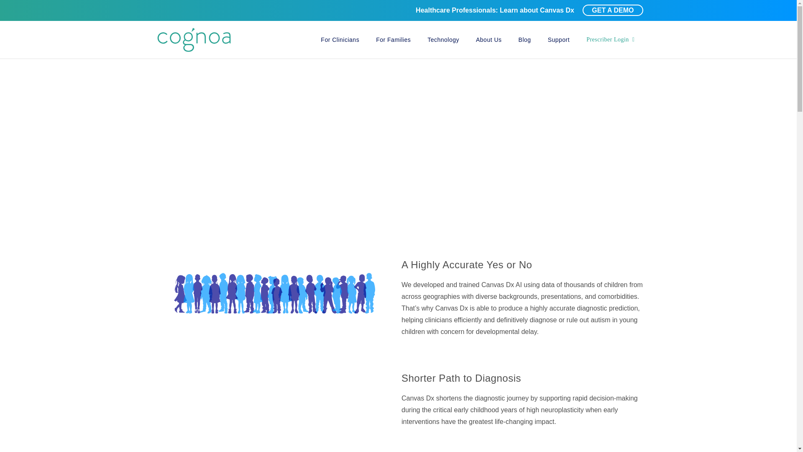 The height and width of the screenshot is (452, 803). Describe the element at coordinates (275, 293) in the screenshot. I see `kidsgroup` at that location.